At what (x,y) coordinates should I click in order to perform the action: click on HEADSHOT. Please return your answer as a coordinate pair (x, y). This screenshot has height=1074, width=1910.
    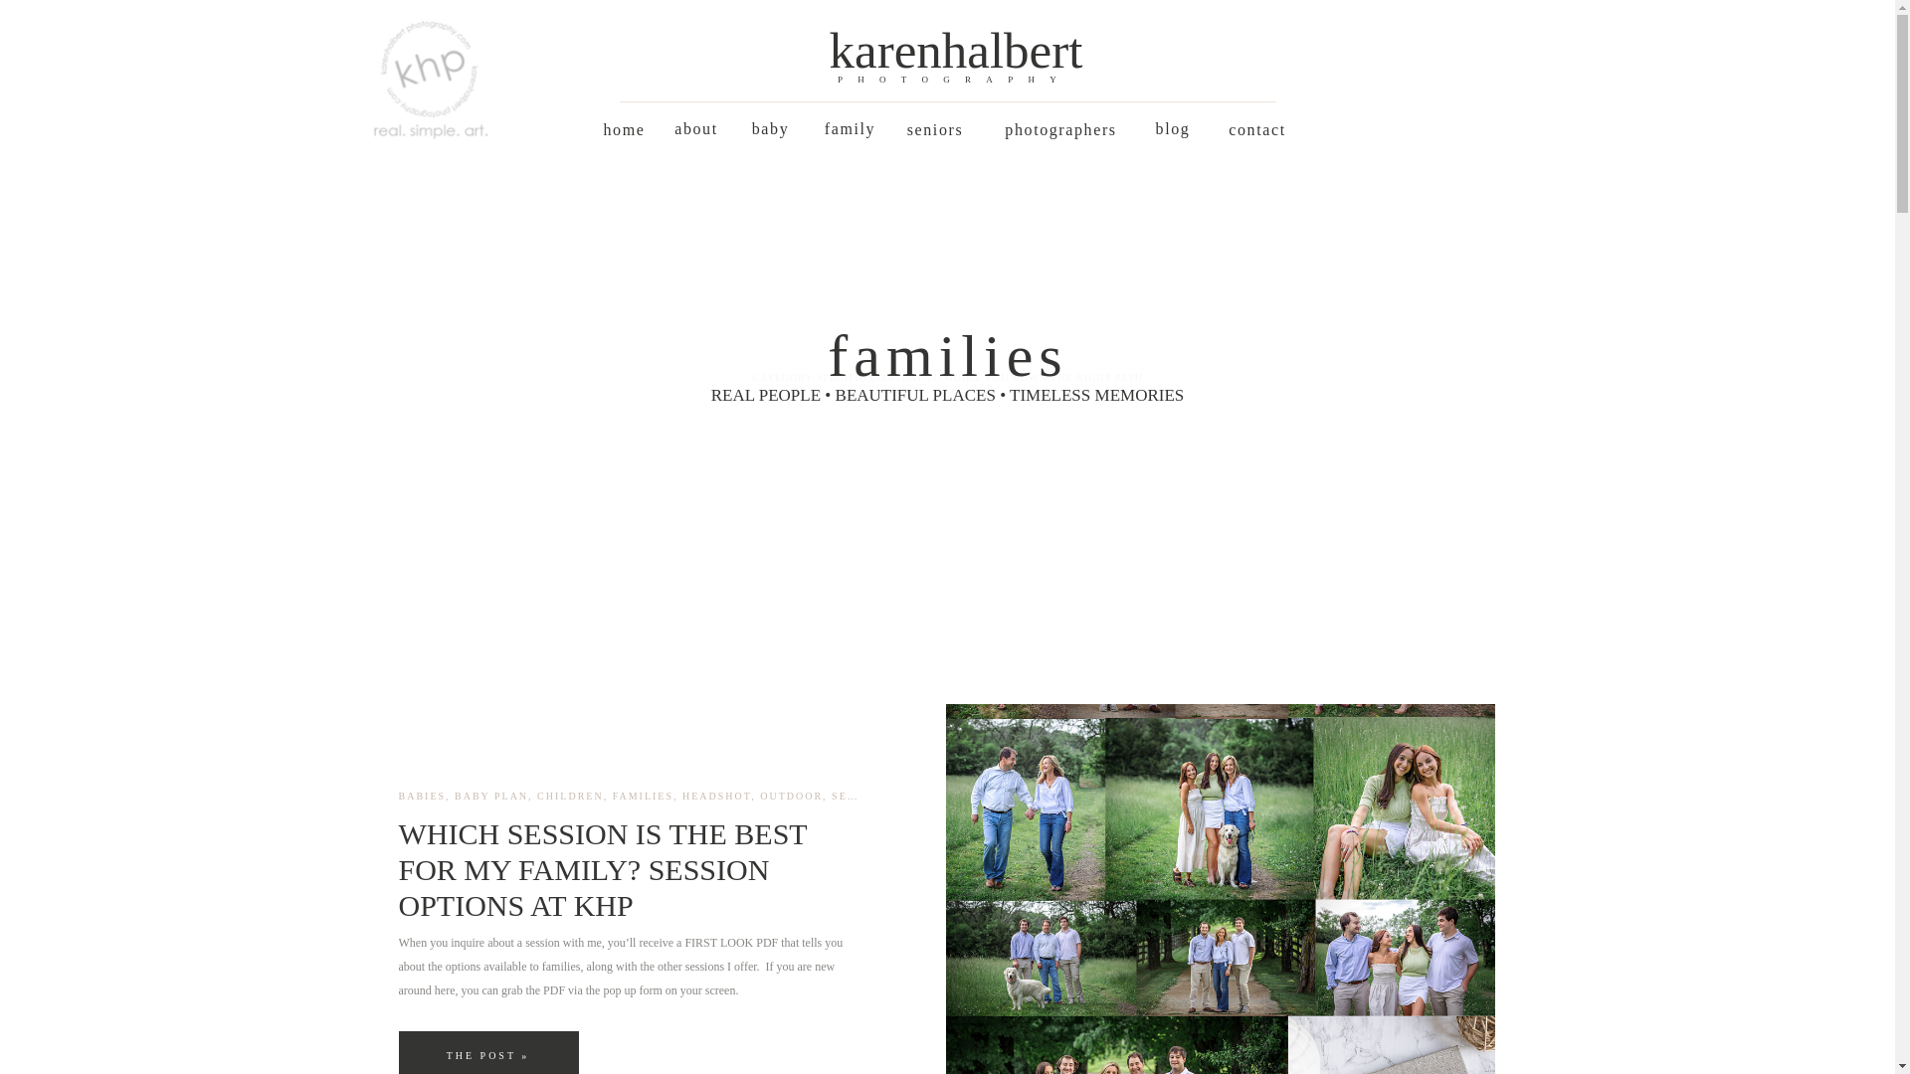
    Looking at the image, I should click on (716, 796).